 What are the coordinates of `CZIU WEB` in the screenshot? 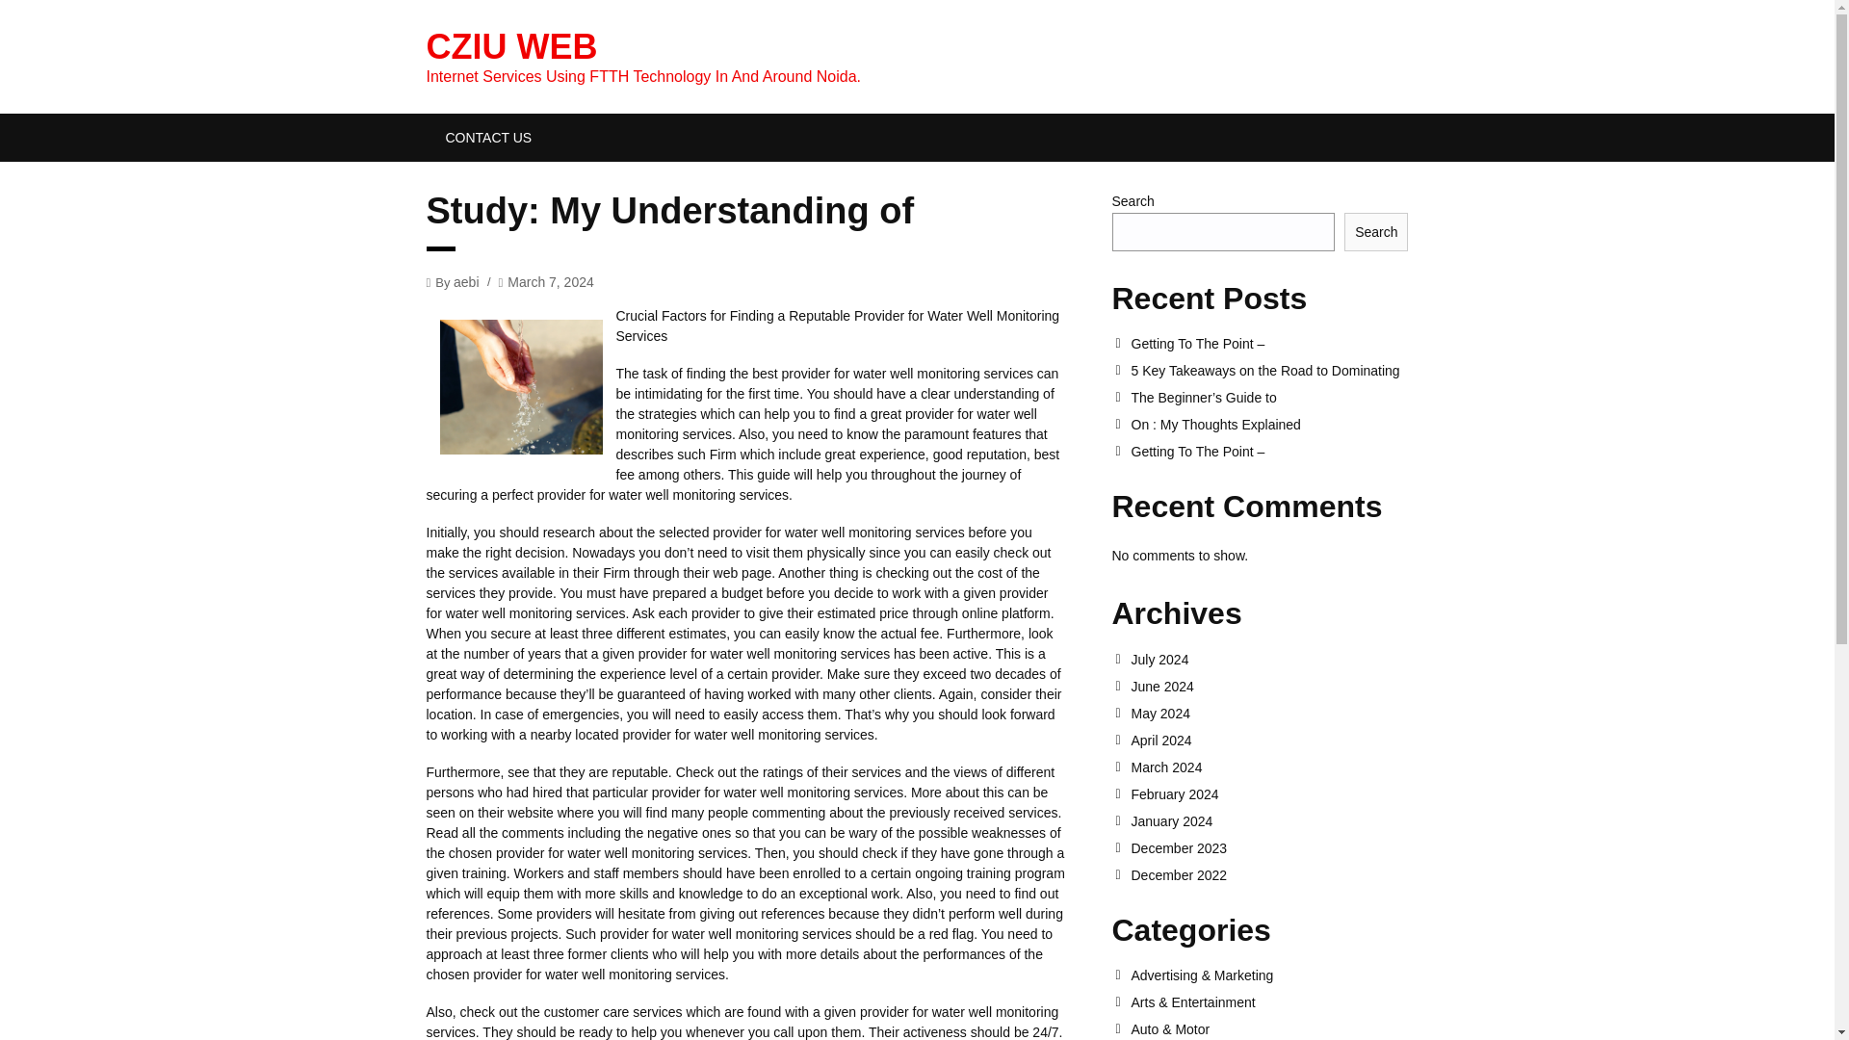 It's located at (510, 46).